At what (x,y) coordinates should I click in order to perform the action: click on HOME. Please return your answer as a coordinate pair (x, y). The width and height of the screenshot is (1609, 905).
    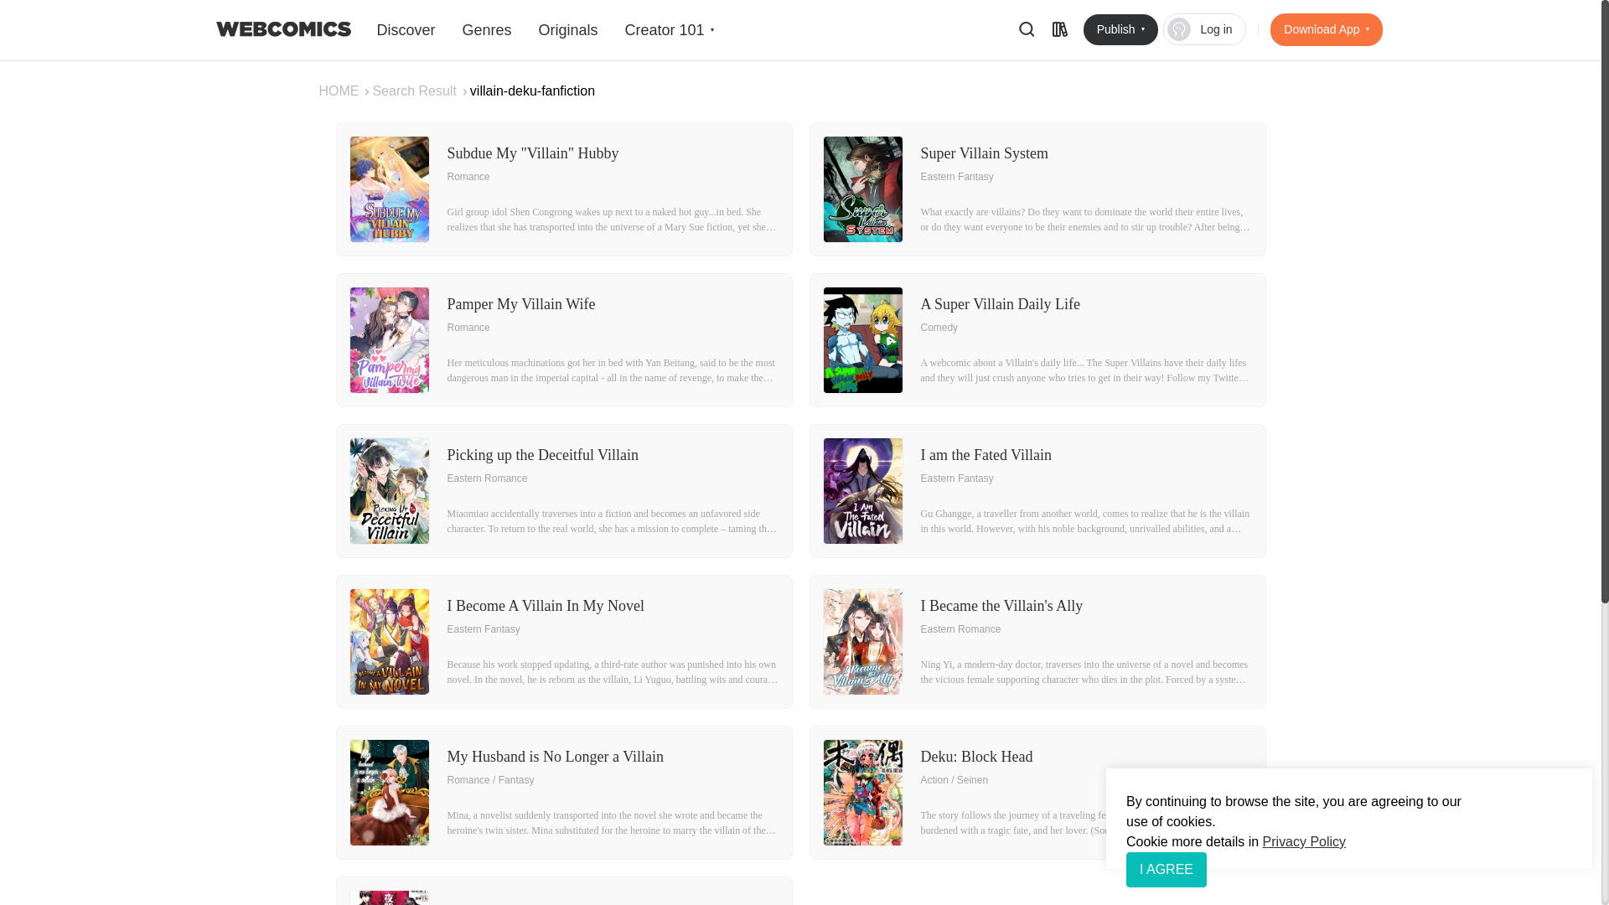
    Looking at the image, I should click on (668, 30).